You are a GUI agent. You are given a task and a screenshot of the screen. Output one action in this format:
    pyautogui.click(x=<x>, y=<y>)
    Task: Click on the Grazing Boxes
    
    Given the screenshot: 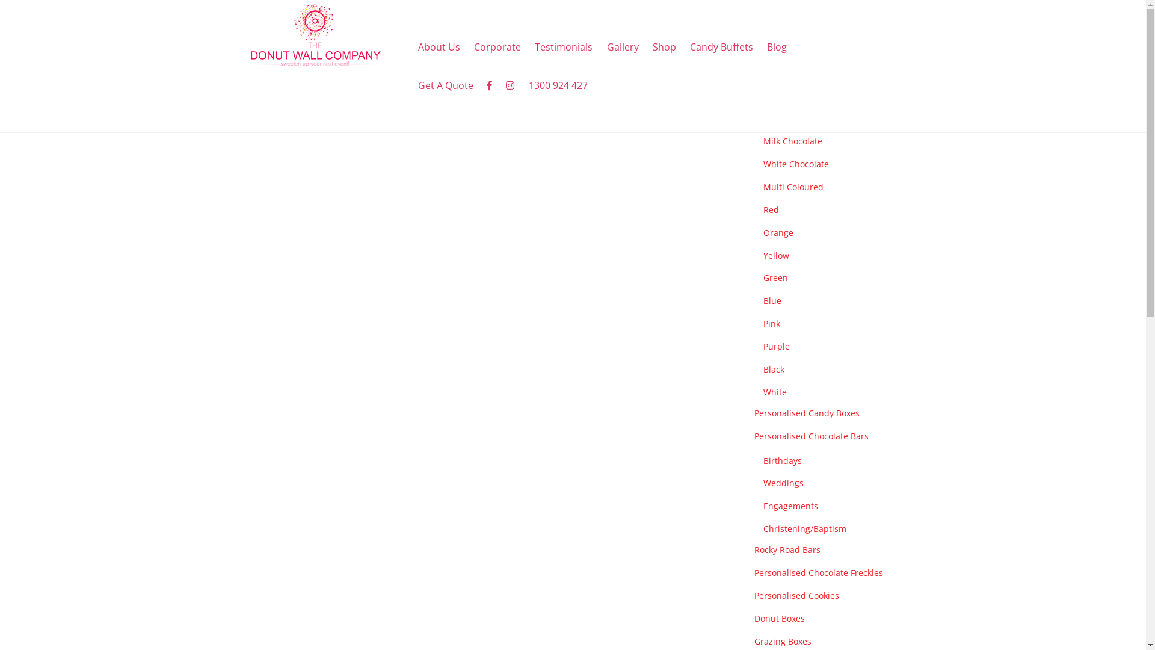 What is the action you would take?
    pyautogui.click(x=783, y=642)
    